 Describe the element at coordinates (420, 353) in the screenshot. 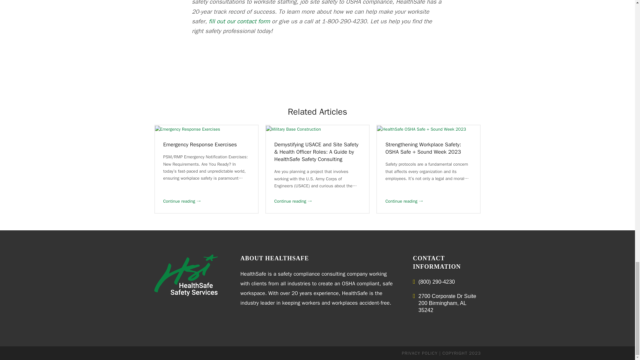

I see `PRIVACY POLICY` at that location.